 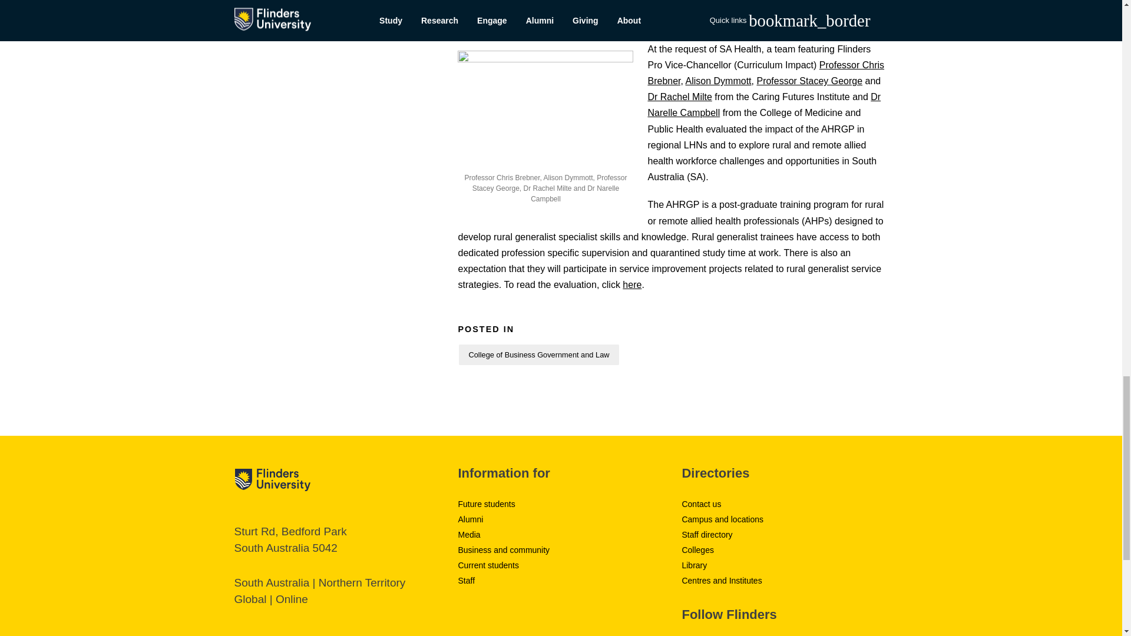 I want to click on Alison Dymmott, so click(x=719, y=80).